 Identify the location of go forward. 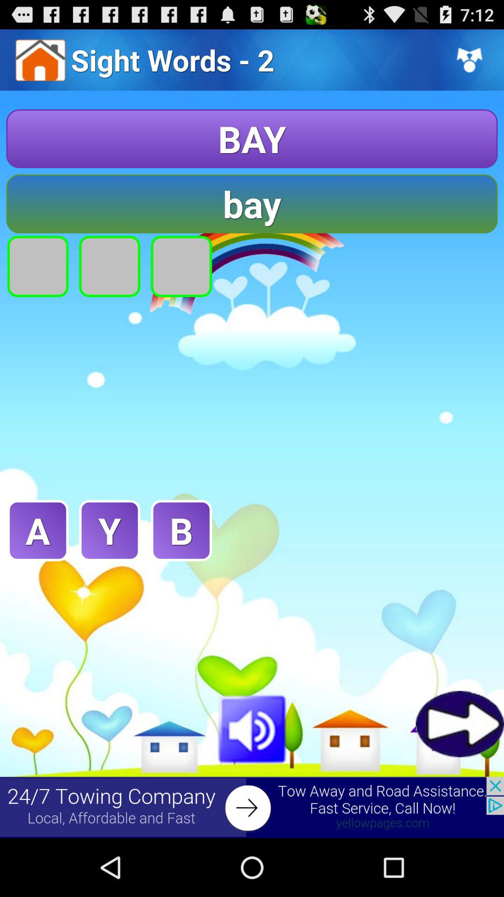
(460, 724).